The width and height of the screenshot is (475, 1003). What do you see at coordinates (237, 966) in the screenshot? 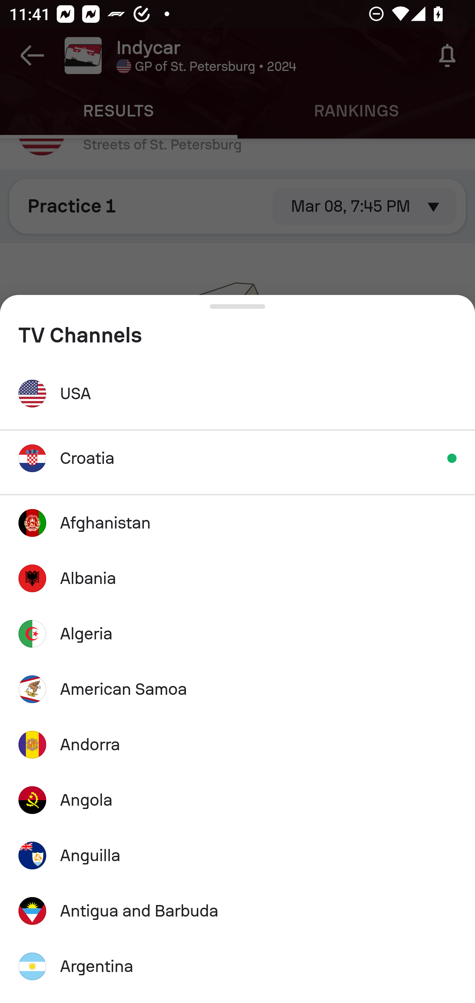
I see `Argentina` at bounding box center [237, 966].